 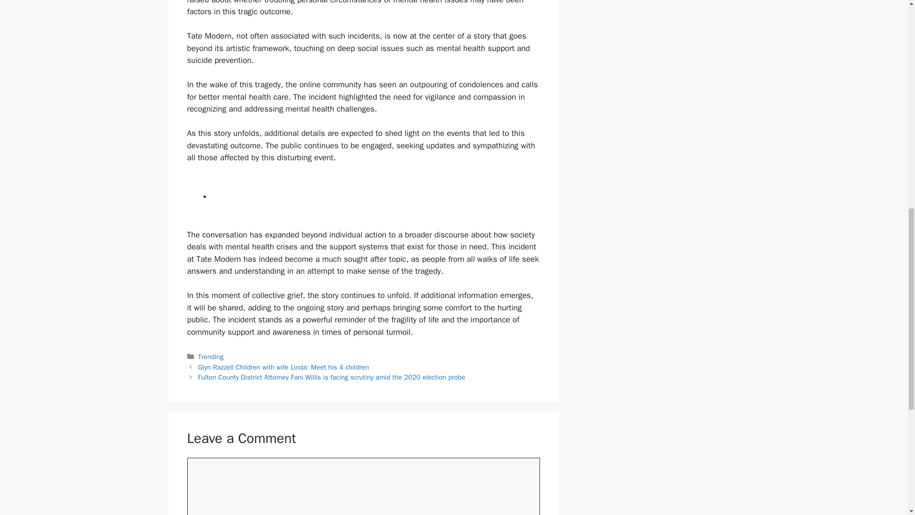 What do you see at coordinates (211, 357) in the screenshot?
I see `Trending` at bounding box center [211, 357].